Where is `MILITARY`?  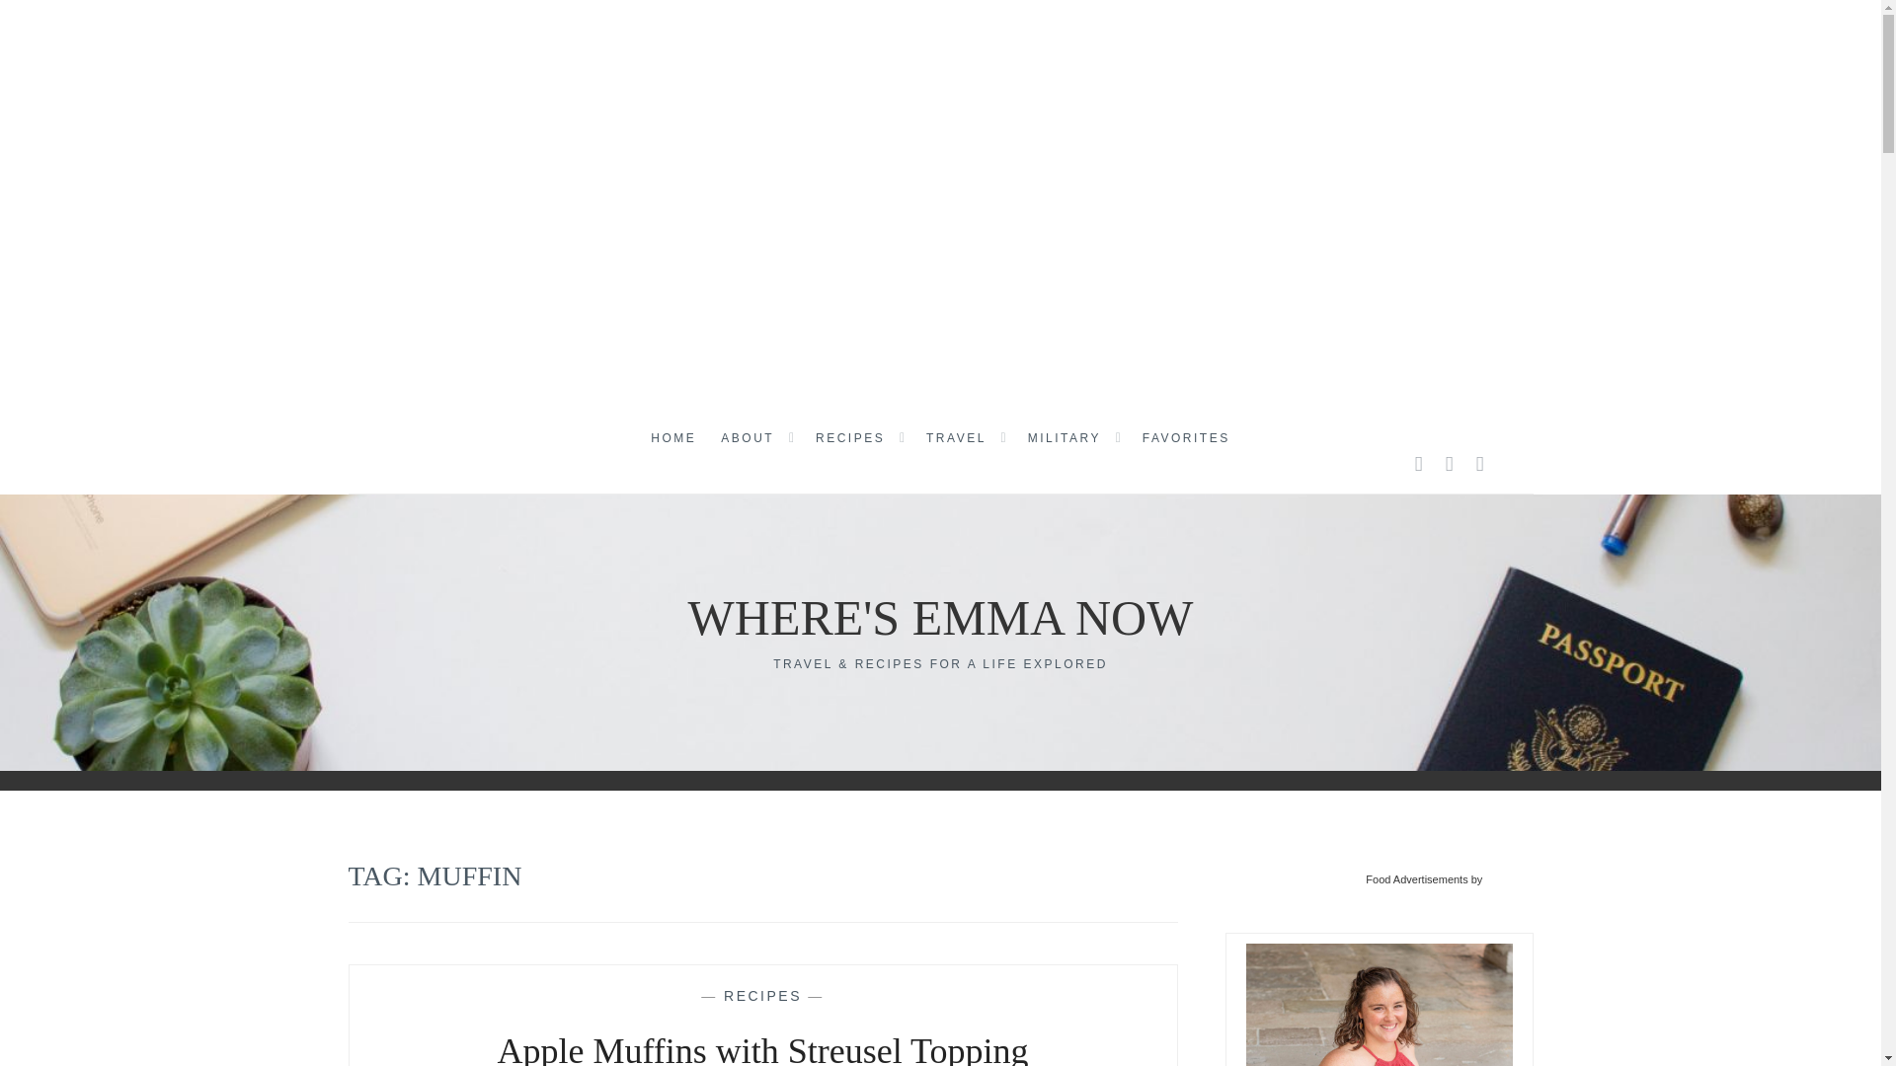
MILITARY is located at coordinates (1065, 438).